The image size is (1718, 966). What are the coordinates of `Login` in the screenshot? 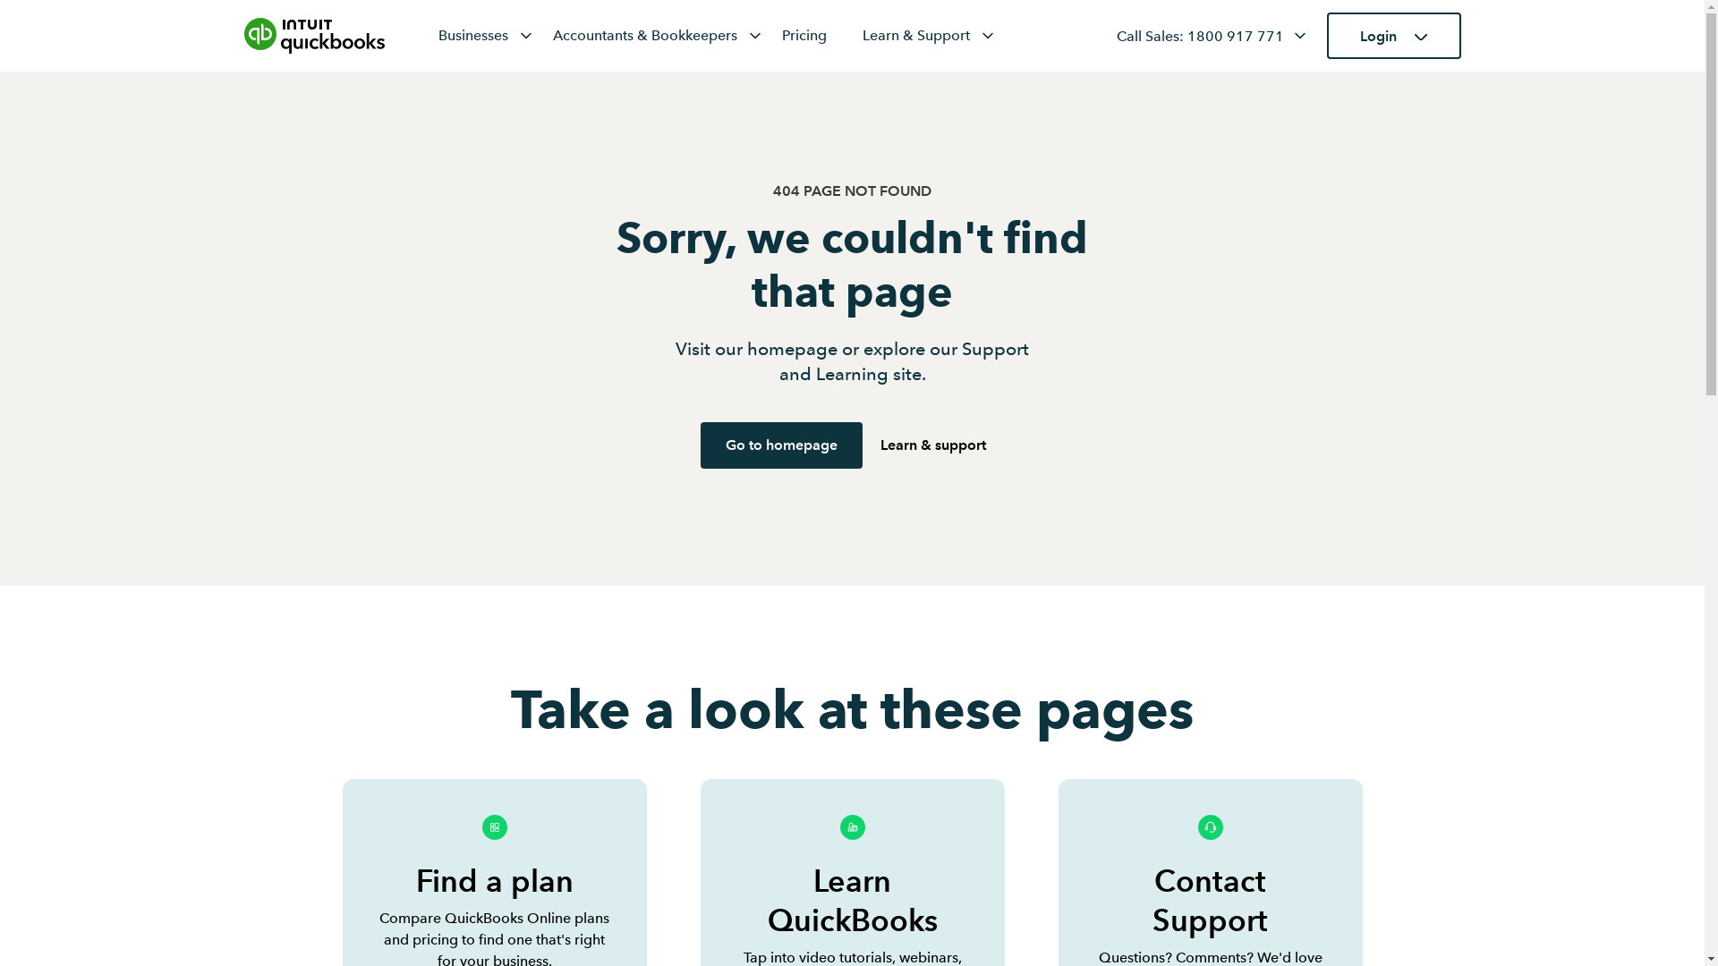 It's located at (1393, 36).